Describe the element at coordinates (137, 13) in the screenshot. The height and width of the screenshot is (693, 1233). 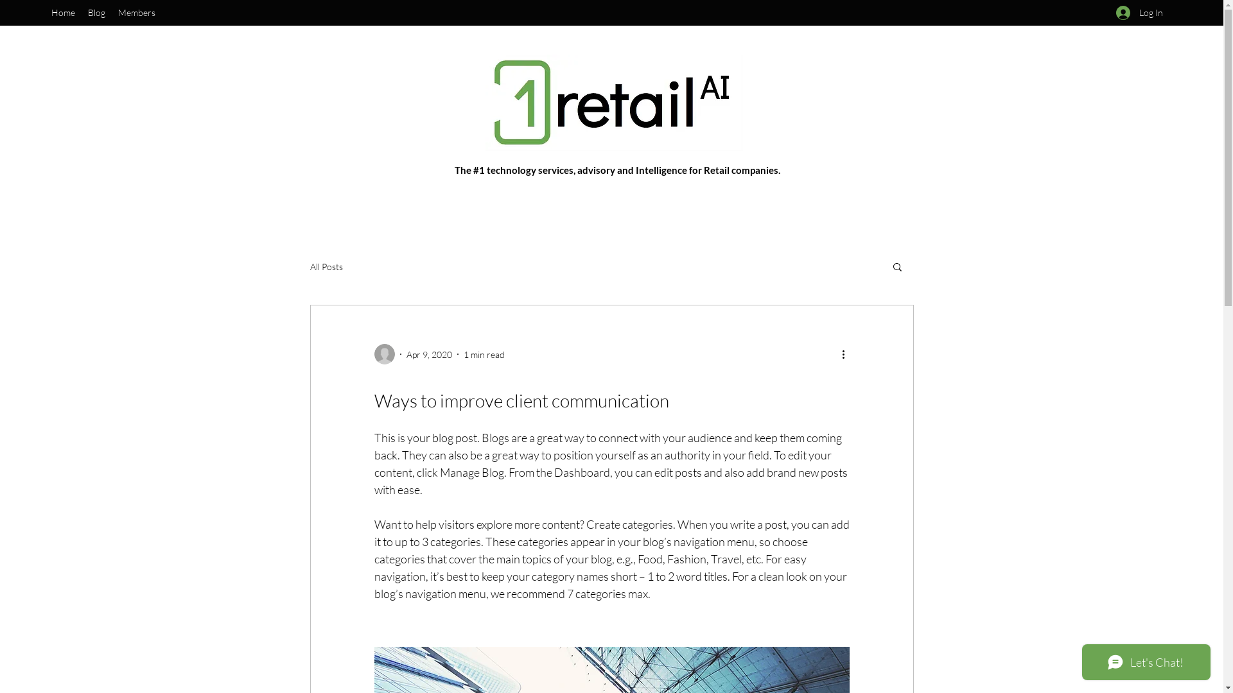
I see `Members` at that location.